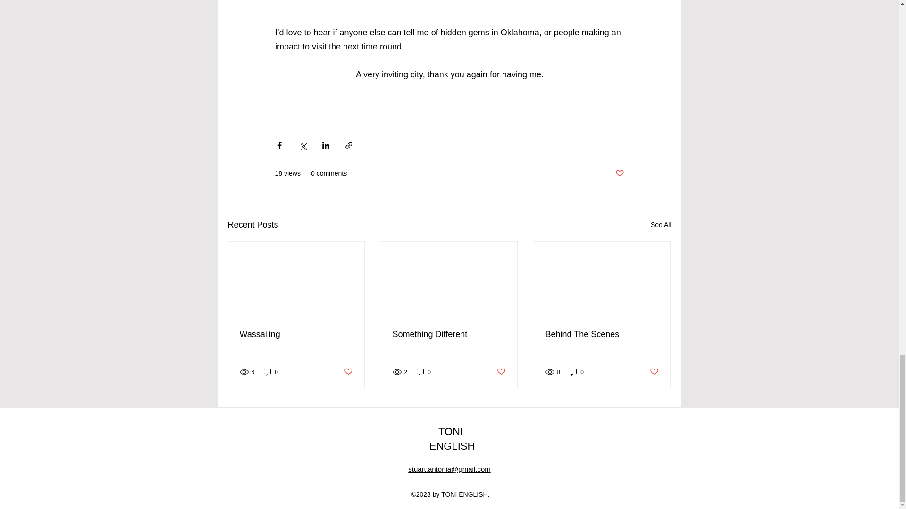 The height and width of the screenshot is (509, 906). Describe the element at coordinates (654, 372) in the screenshot. I see `Post not marked as liked` at that location.